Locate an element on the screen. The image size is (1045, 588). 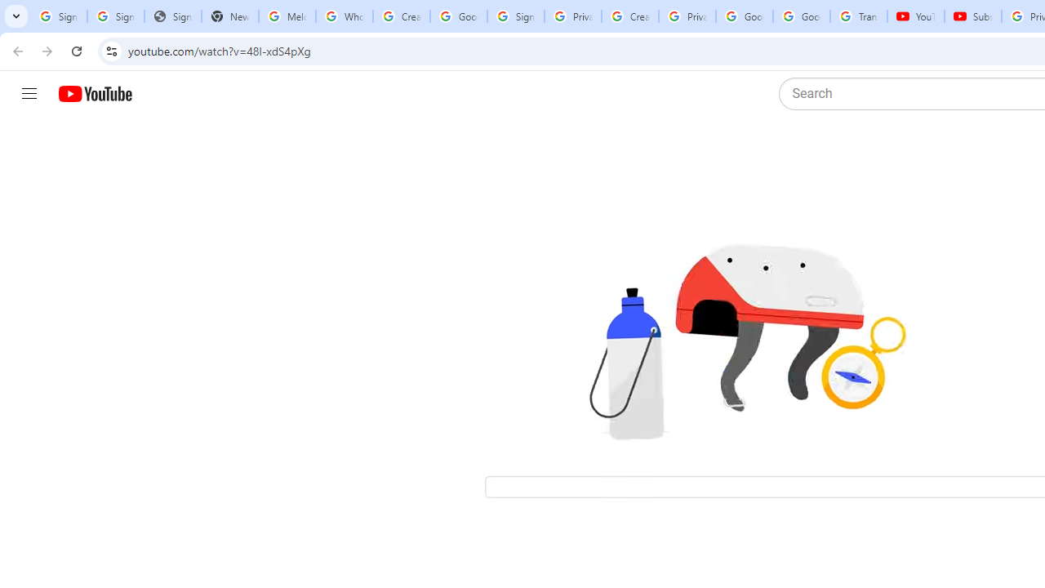
Create your Google Account is located at coordinates (630, 16).